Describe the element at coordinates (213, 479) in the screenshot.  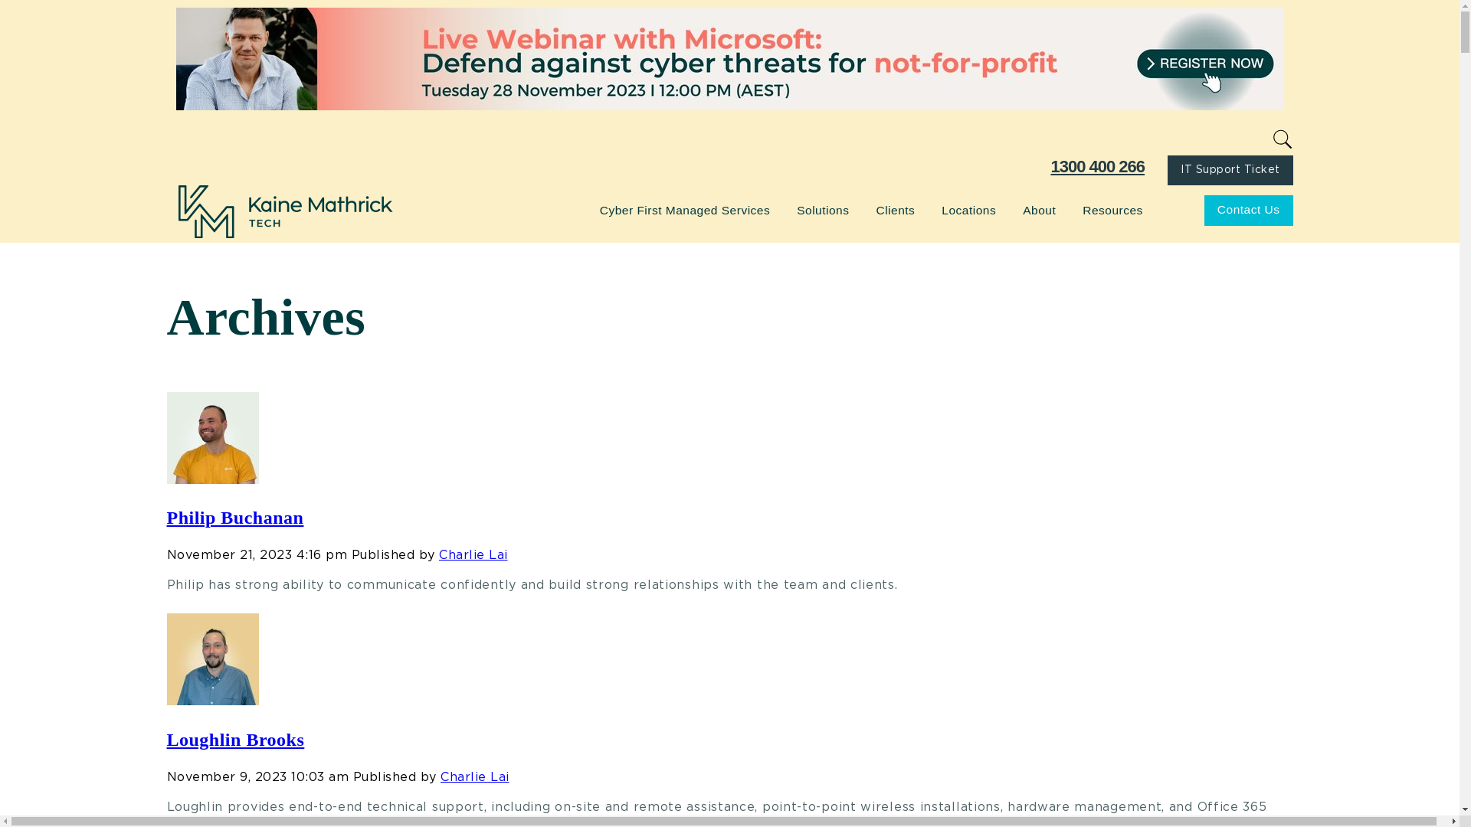
I see `Philip Buchanan` at that location.